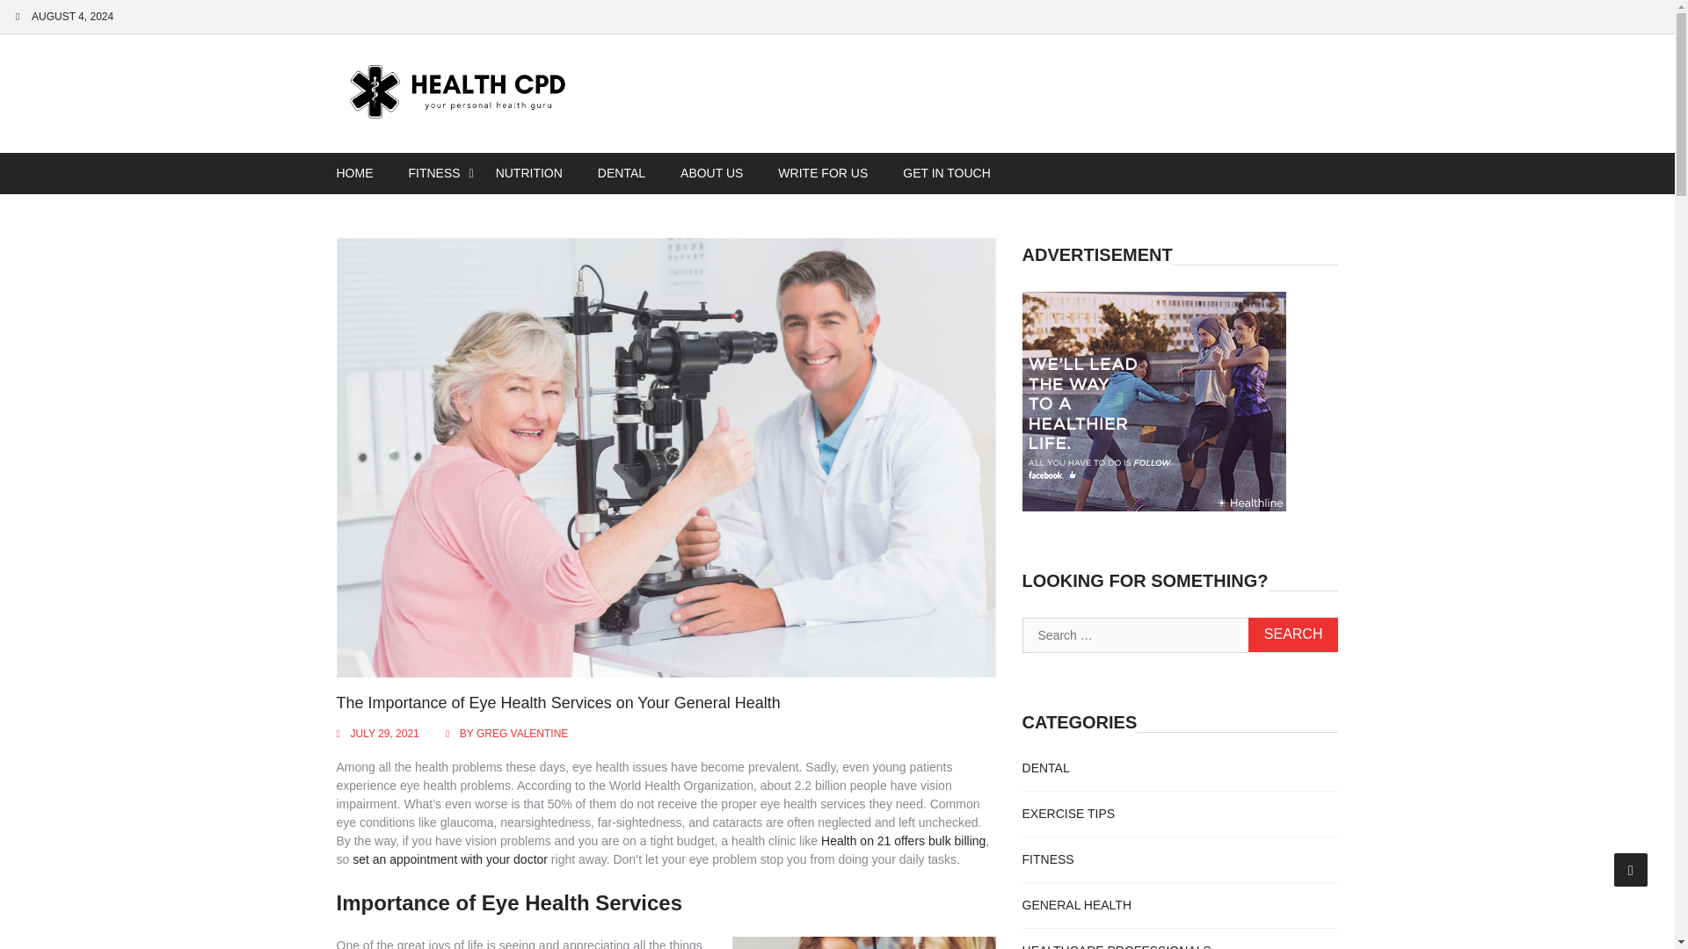 This screenshot has width=1688, height=949. I want to click on JULY 29, 2021, so click(383, 734).